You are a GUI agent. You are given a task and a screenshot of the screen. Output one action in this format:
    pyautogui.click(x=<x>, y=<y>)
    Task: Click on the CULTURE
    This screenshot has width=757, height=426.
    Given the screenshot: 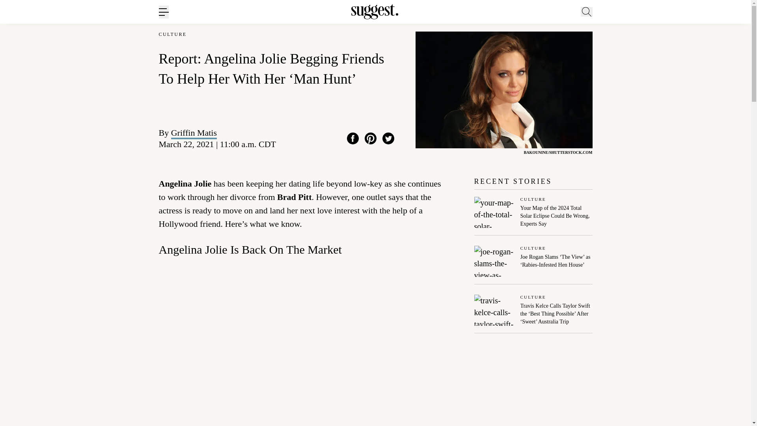 What is the action you would take?
    pyautogui.click(x=172, y=34)
    